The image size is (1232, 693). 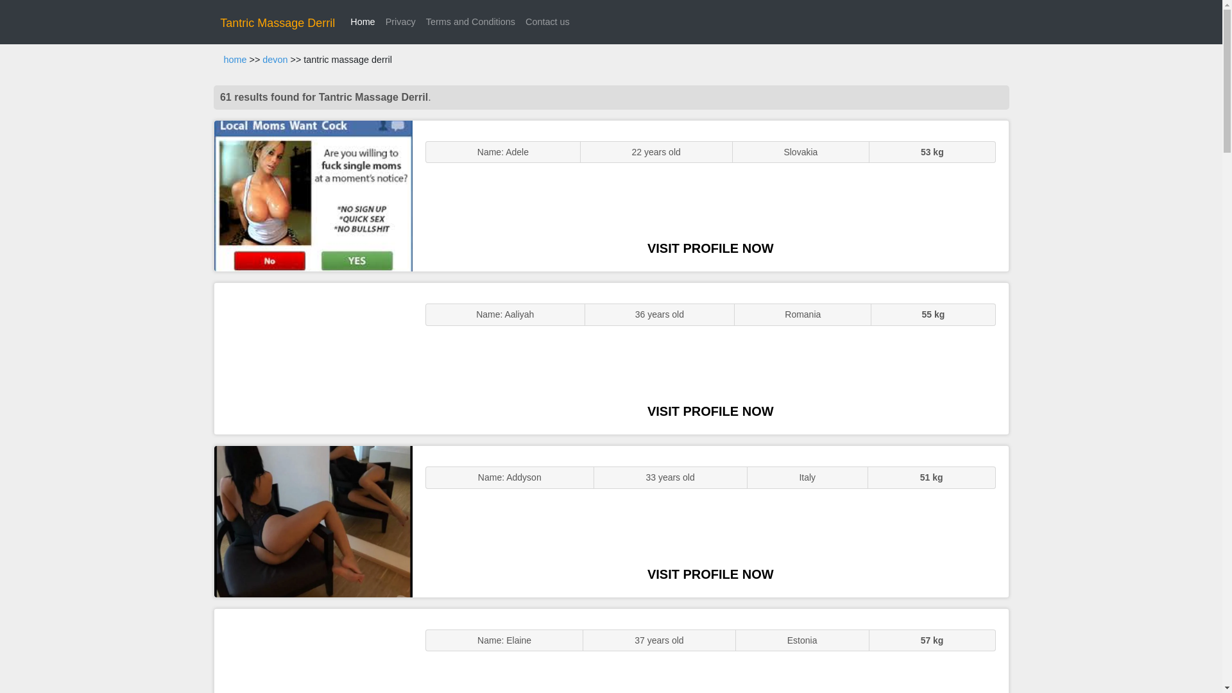 What do you see at coordinates (277, 23) in the screenshot?
I see `Tantric Massage Derril` at bounding box center [277, 23].